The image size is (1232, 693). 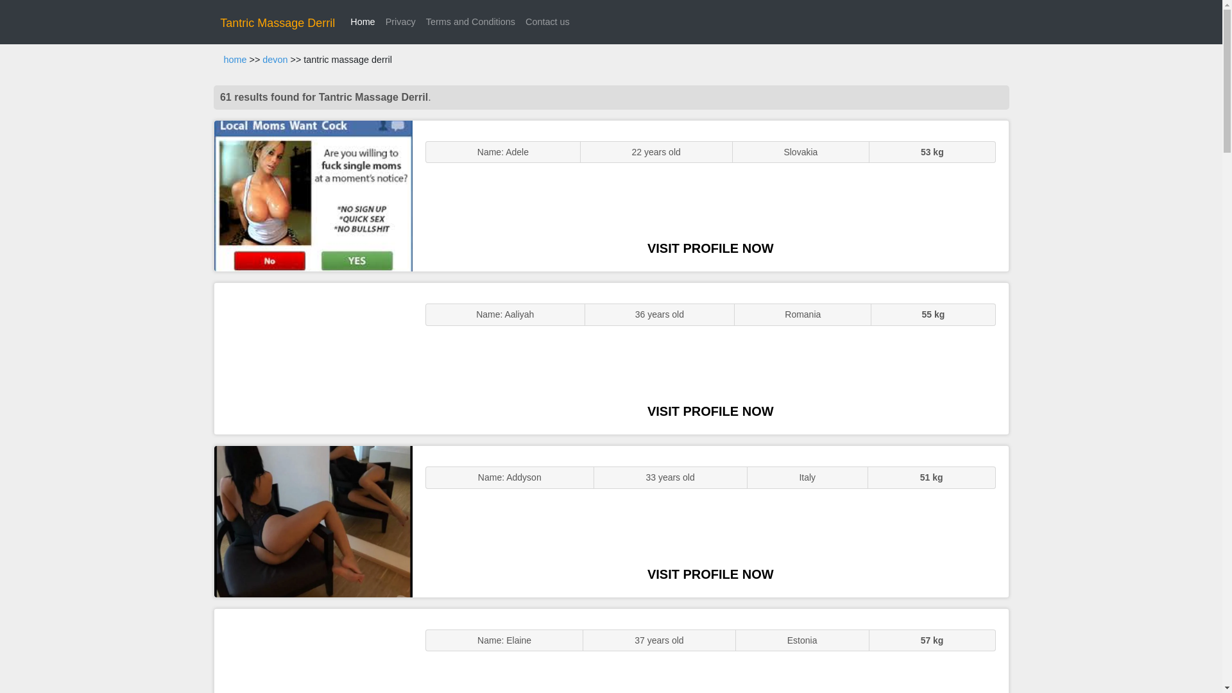 What do you see at coordinates (277, 23) in the screenshot?
I see `Tantric Massage Derril` at bounding box center [277, 23].